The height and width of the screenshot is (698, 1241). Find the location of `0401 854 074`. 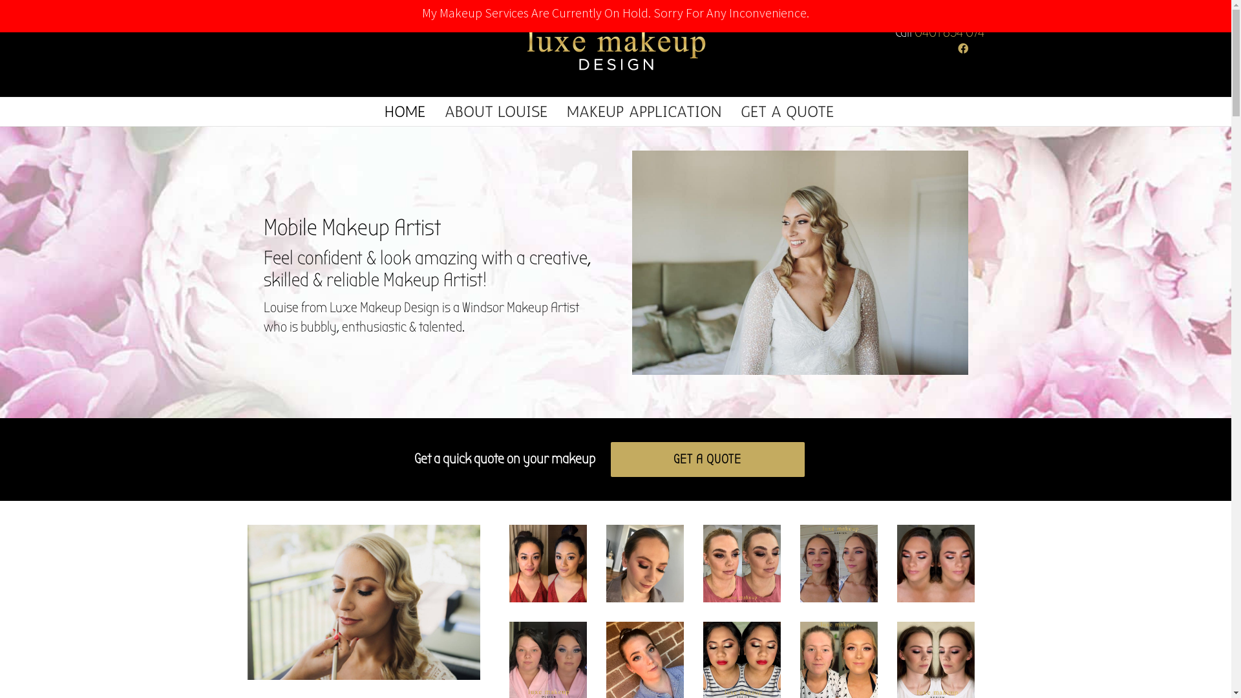

0401 854 074 is located at coordinates (949, 32).